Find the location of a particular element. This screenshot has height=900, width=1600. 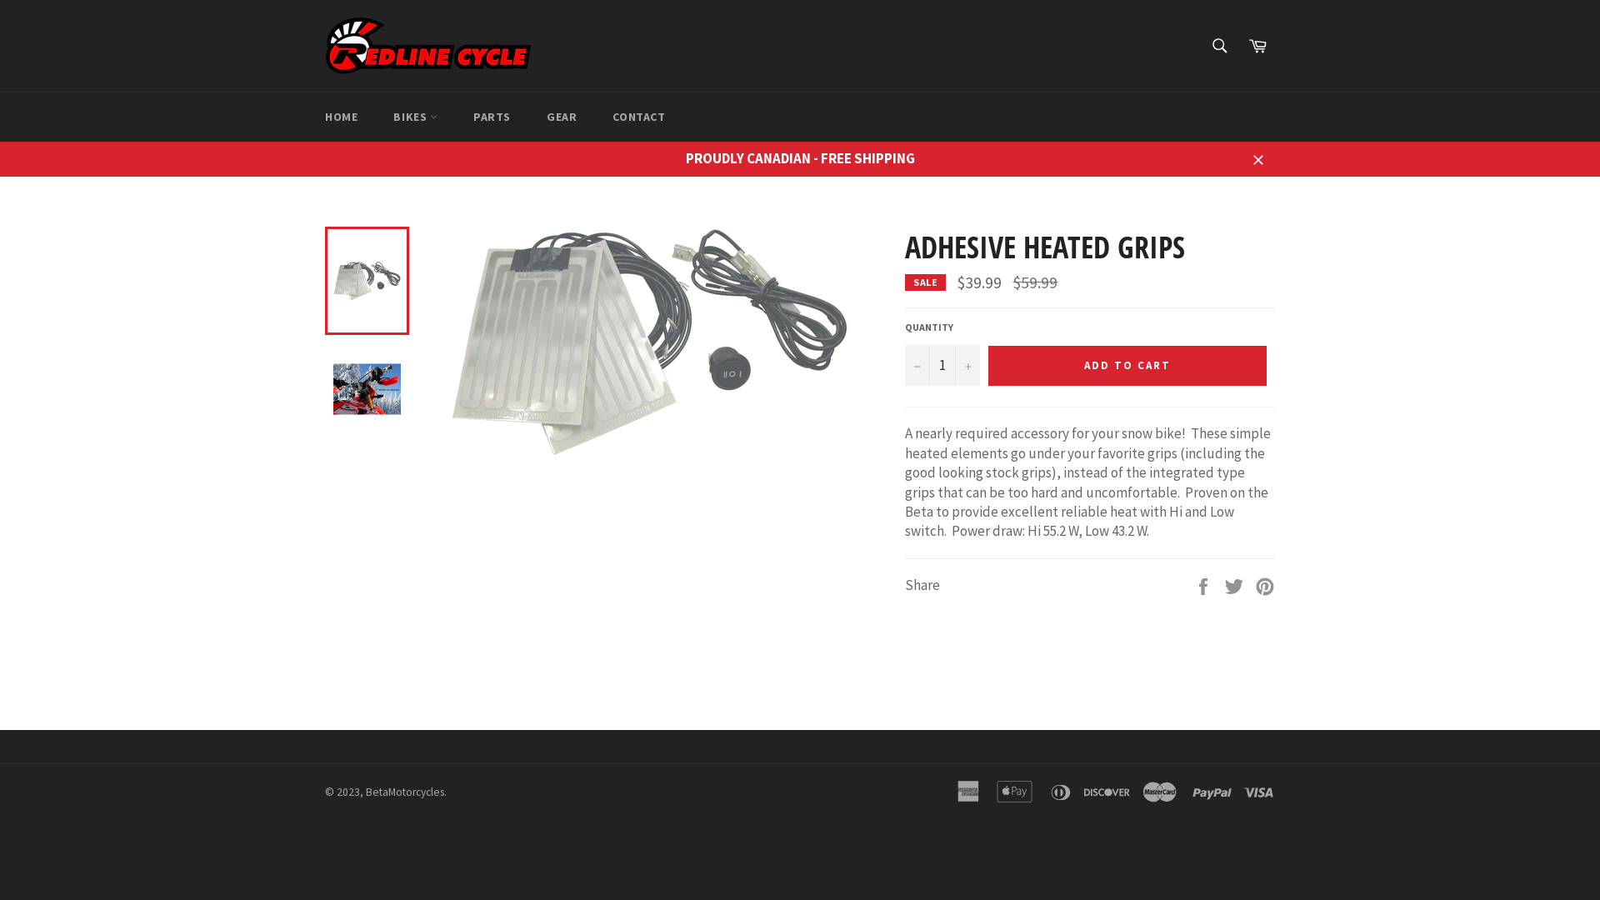

+ is located at coordinates (967, 365).